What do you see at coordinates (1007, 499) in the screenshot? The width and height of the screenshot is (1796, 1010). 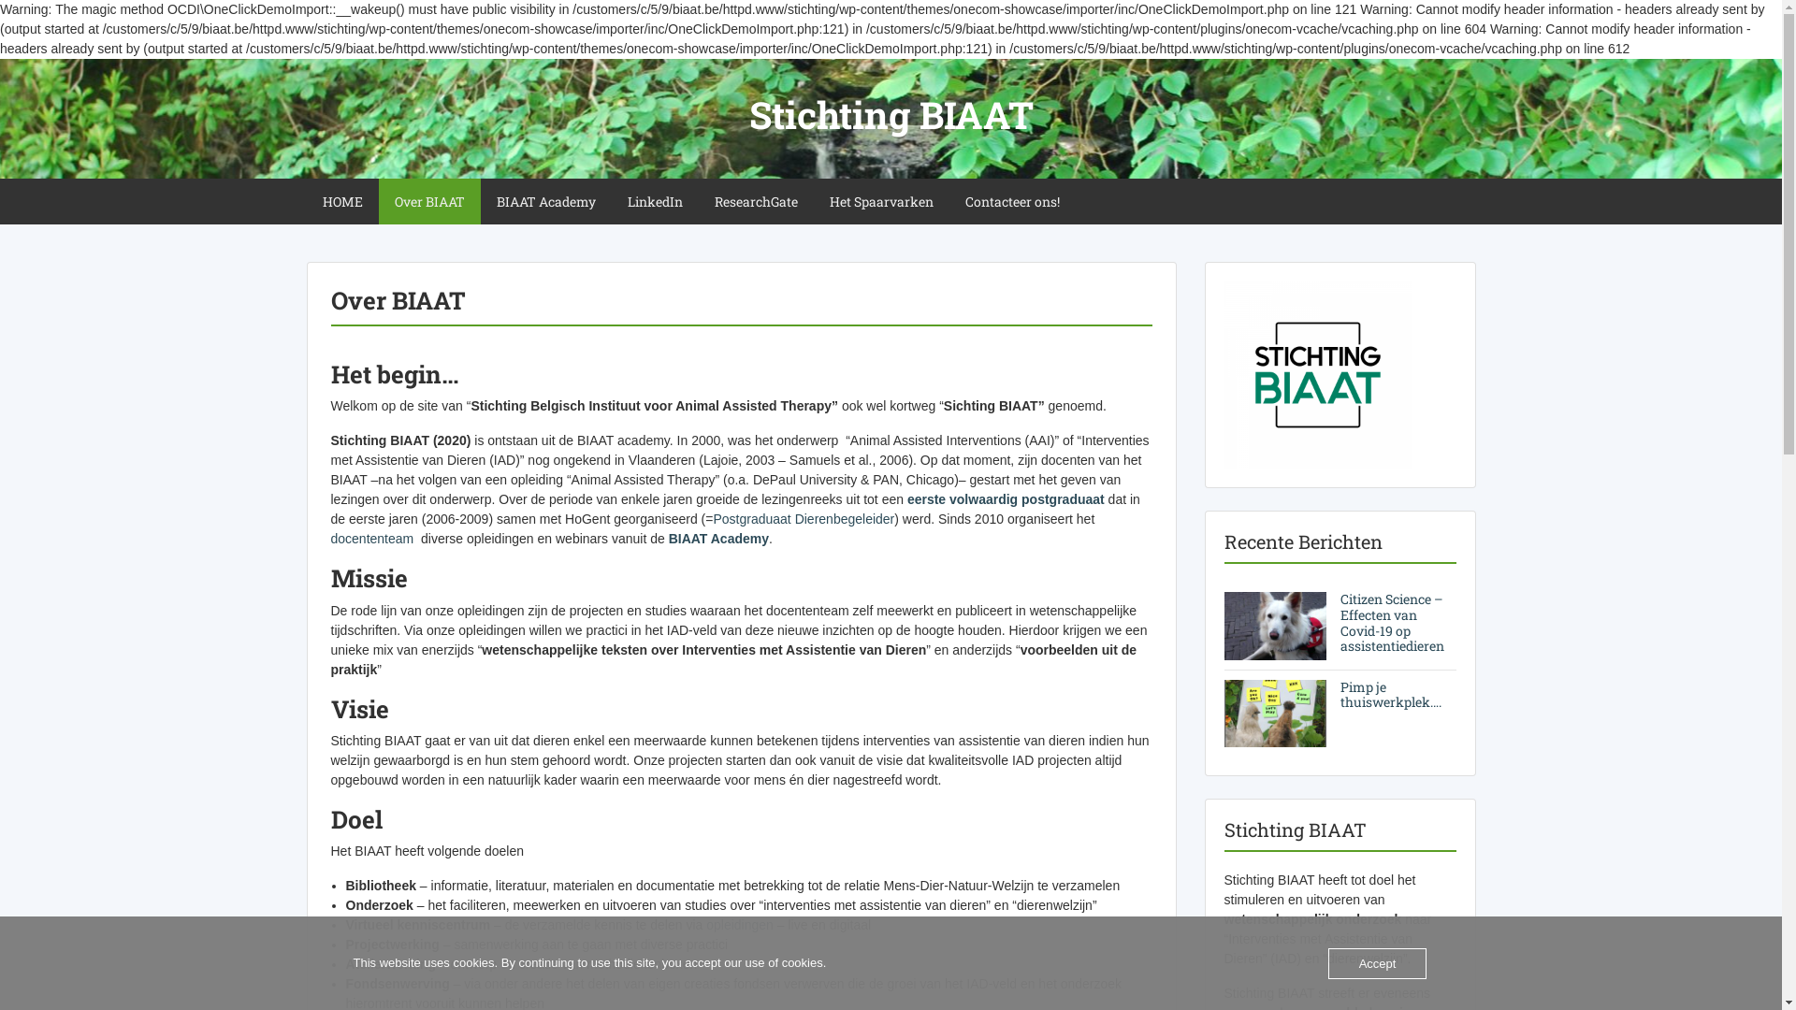 I see `eerste volwaardig postgraduaat` at bounding box center [1007, 499].